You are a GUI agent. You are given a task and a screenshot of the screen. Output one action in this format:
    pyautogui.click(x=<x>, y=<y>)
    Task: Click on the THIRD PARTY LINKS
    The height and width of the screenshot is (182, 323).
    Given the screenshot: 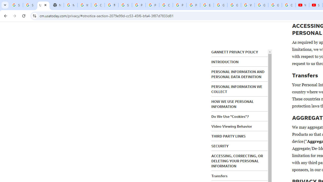 What is the action you would take?
    pyautogui.click(x=229, y=136)
    